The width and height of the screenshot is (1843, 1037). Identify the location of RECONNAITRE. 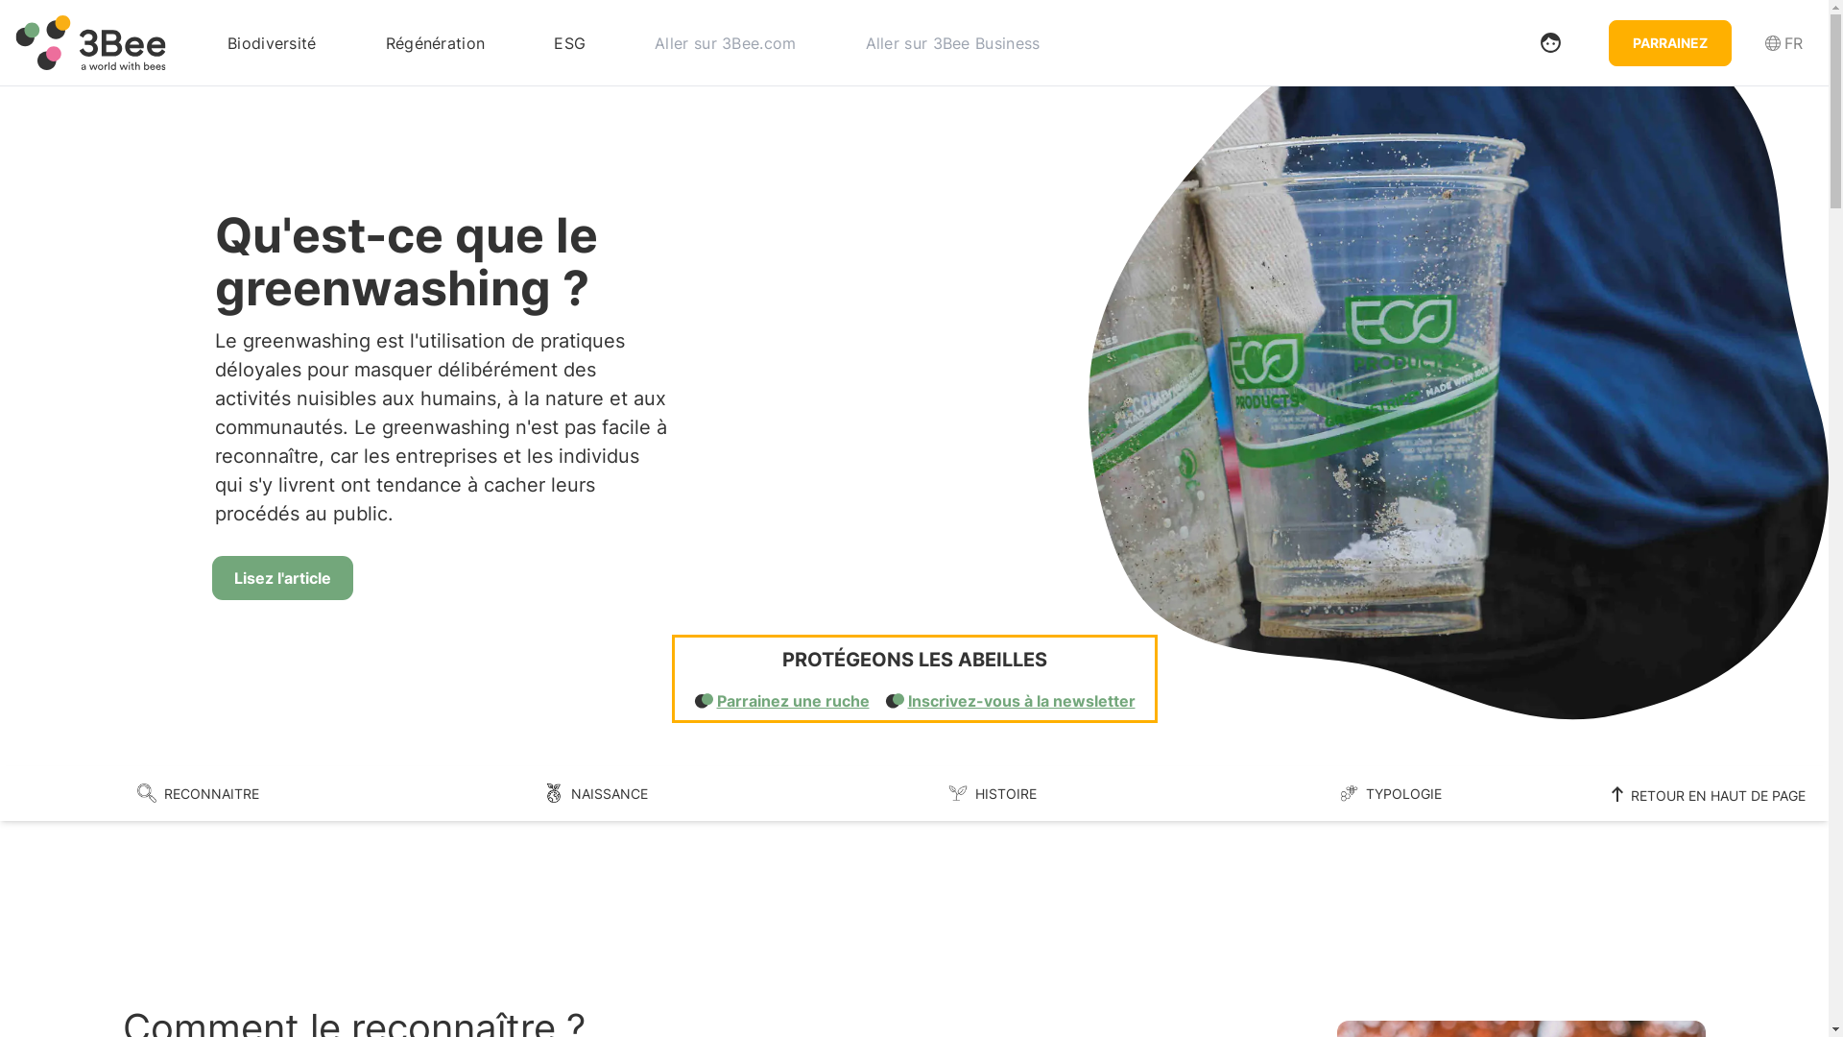
(199, 793).